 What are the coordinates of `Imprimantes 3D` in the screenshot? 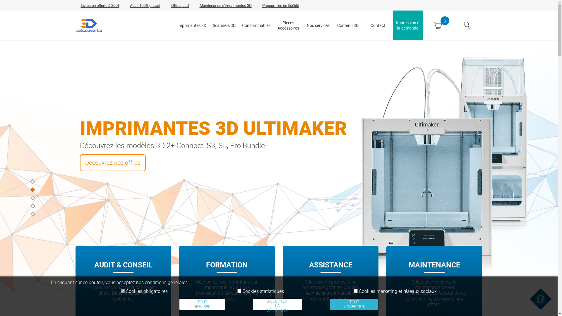 It's located at (192, 25).